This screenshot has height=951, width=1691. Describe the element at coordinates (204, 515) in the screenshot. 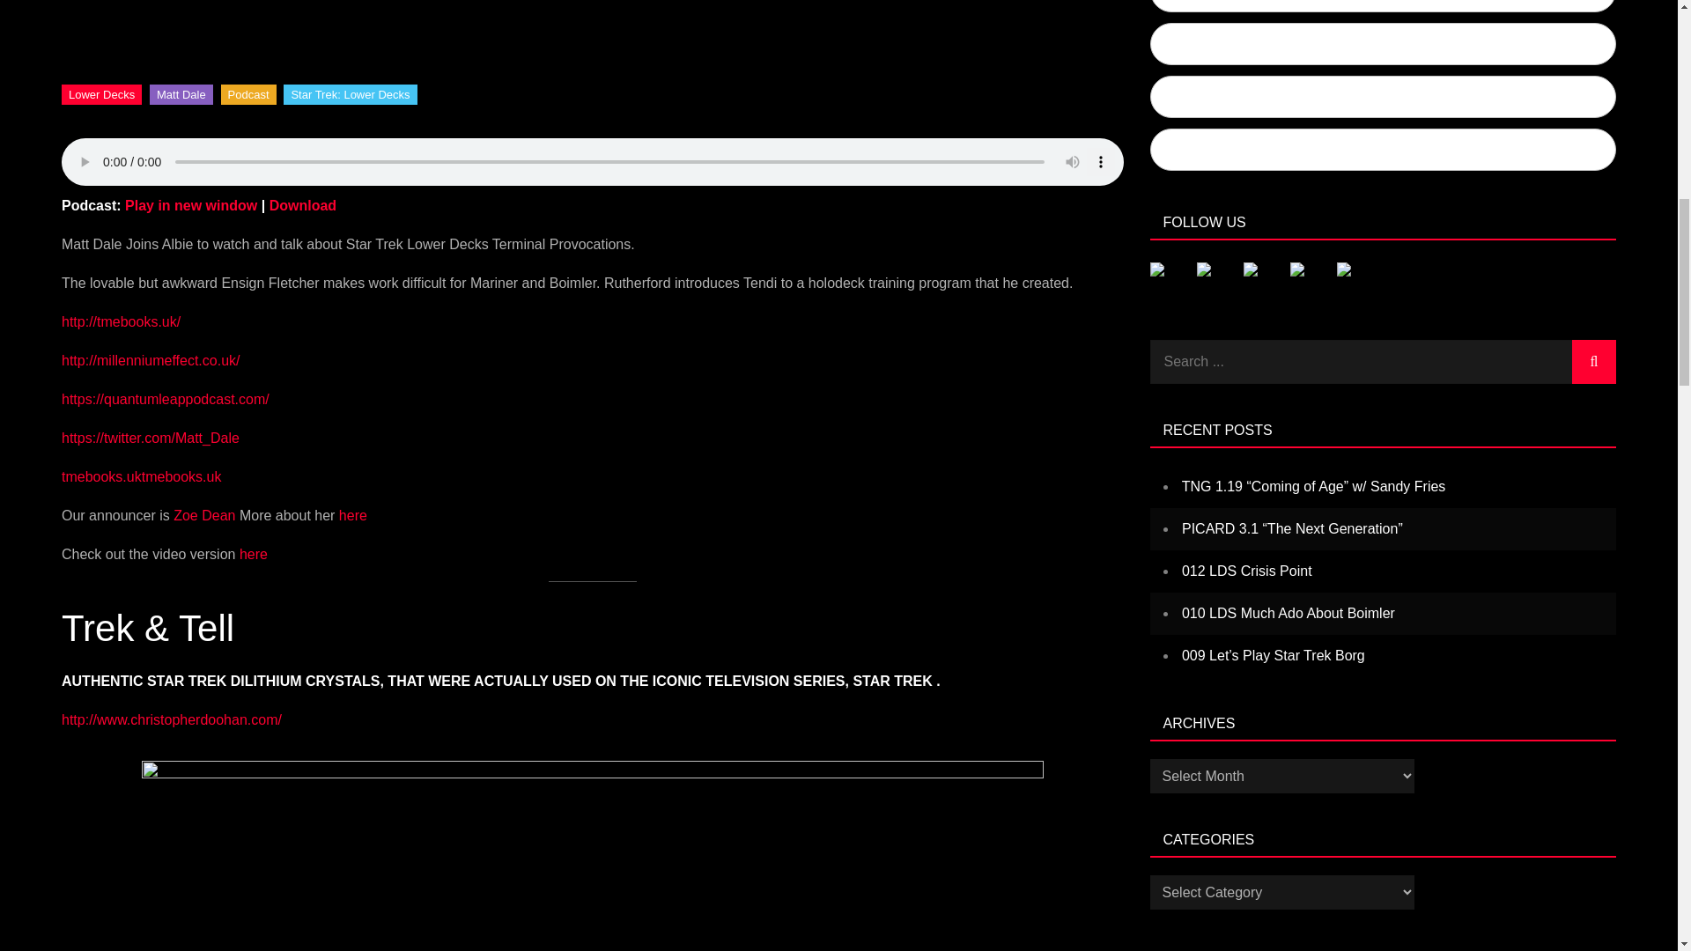

I see `Zoe Dean` at that location.